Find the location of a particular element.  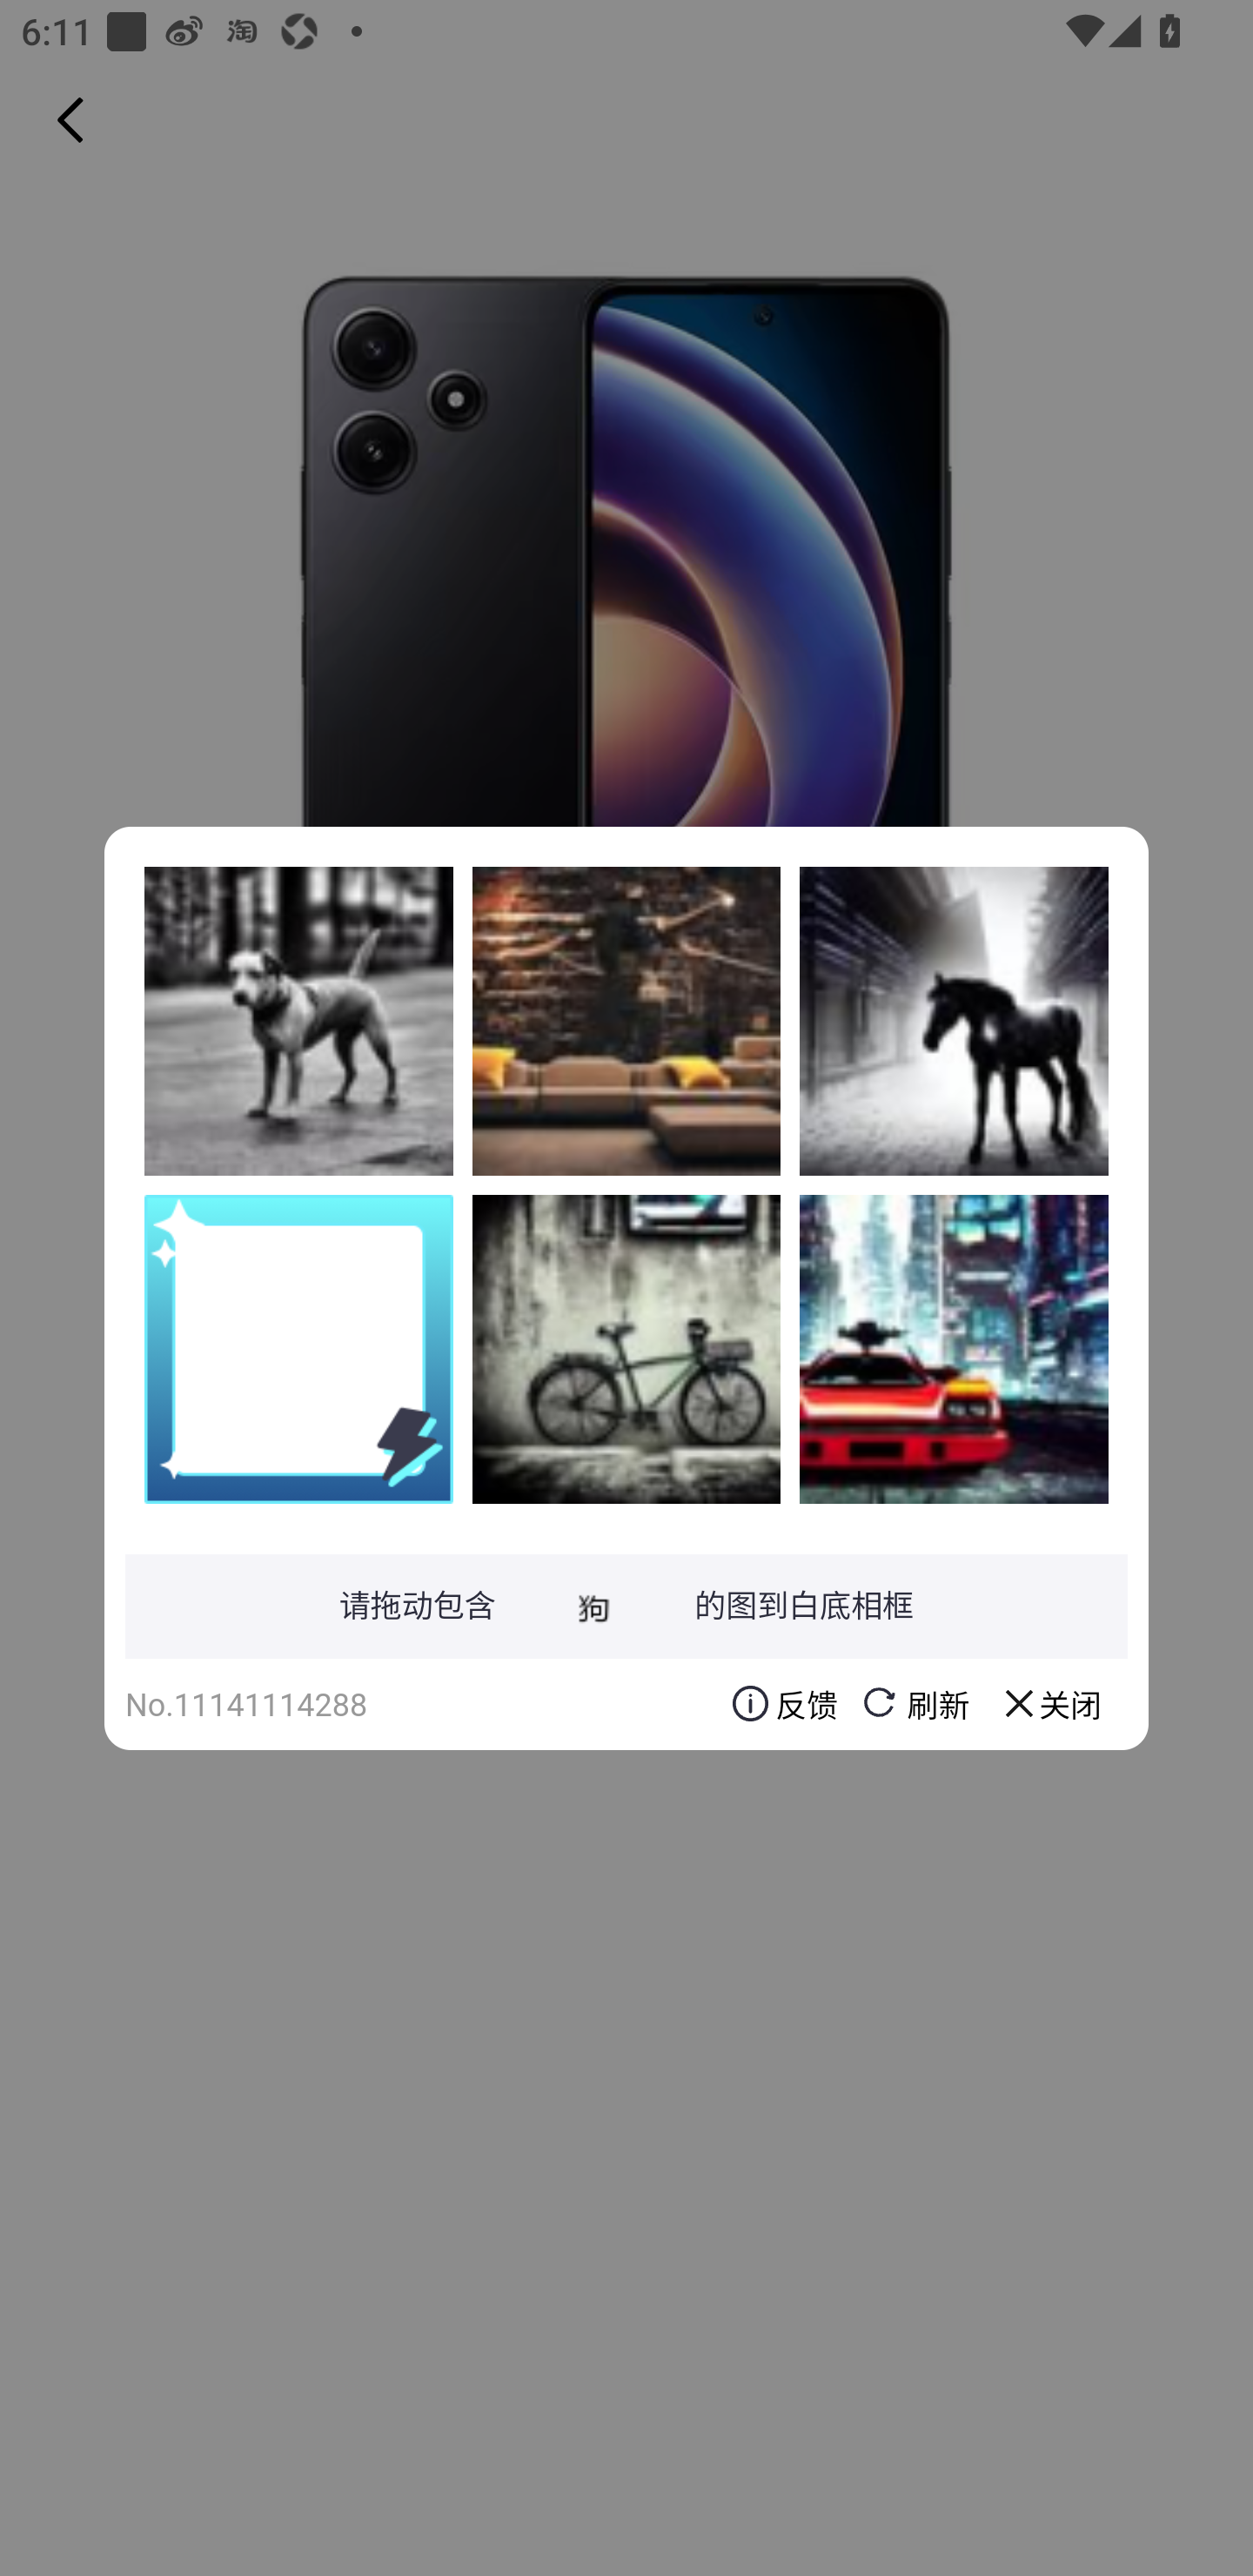

4hRjN25m2vrNlL55xzDJykG9+pBfWE is located at coordinates (954, 1348).